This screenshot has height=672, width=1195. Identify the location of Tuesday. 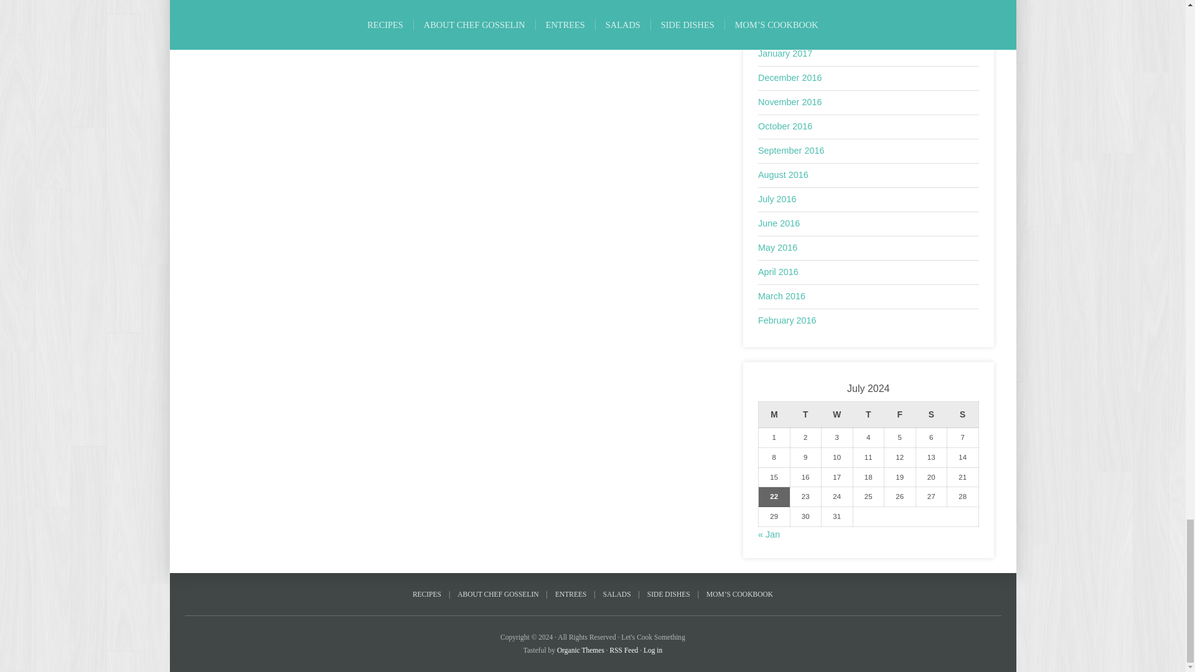
(805, 414).